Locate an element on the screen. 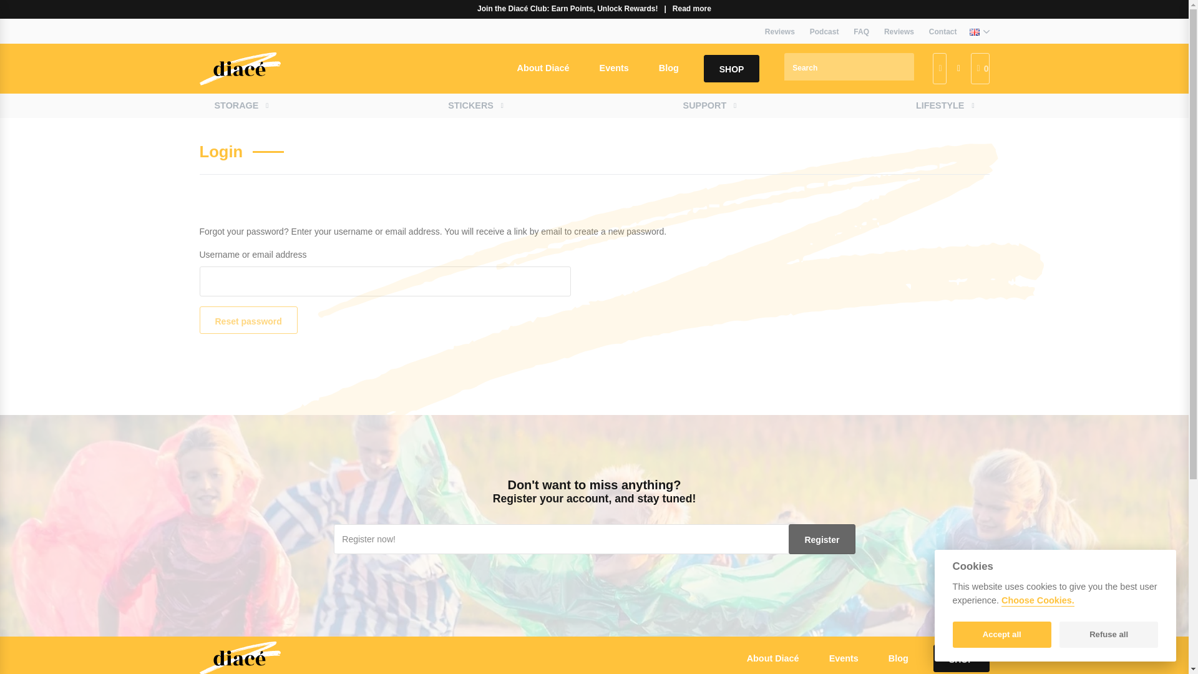  LIFESTYLE is located at coordinates (940, 106).